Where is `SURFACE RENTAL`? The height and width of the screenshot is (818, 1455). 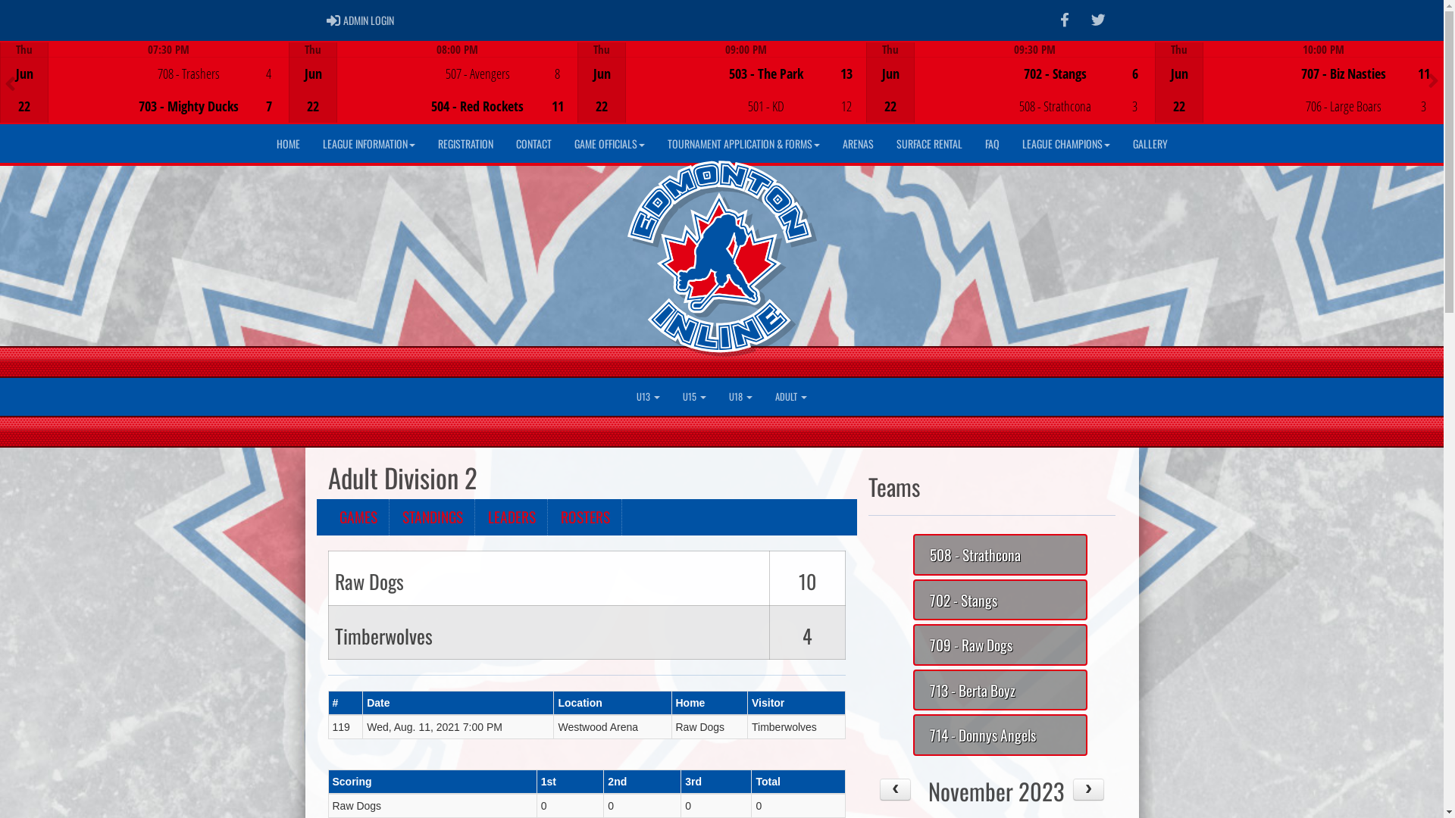
SURFACE RENTAL is located at coordinates (929, 144).